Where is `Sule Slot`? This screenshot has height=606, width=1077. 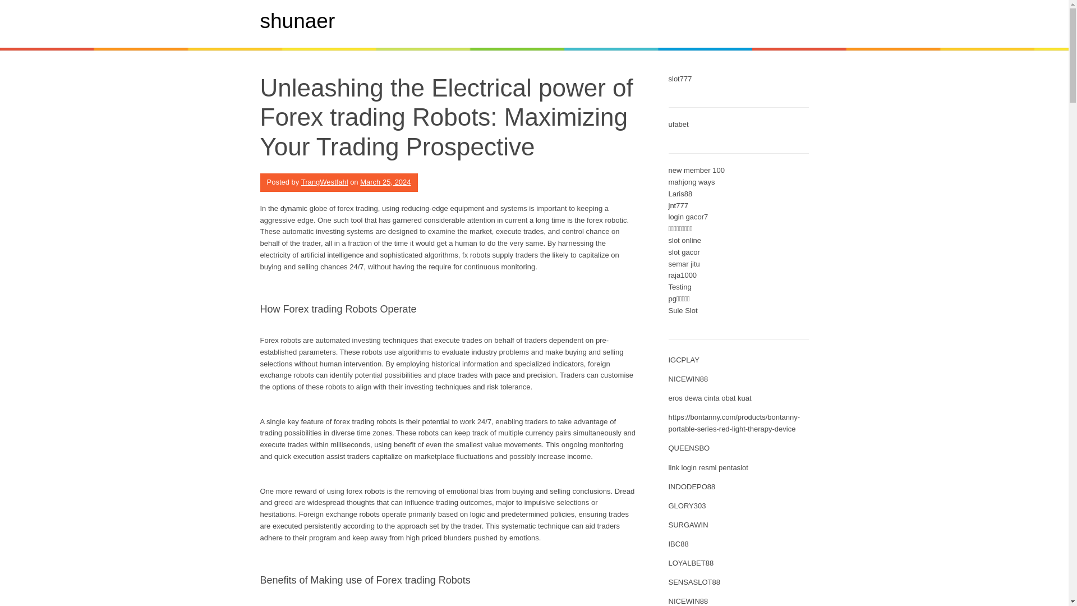
Sule Slot is located at coordinates (683, 310).